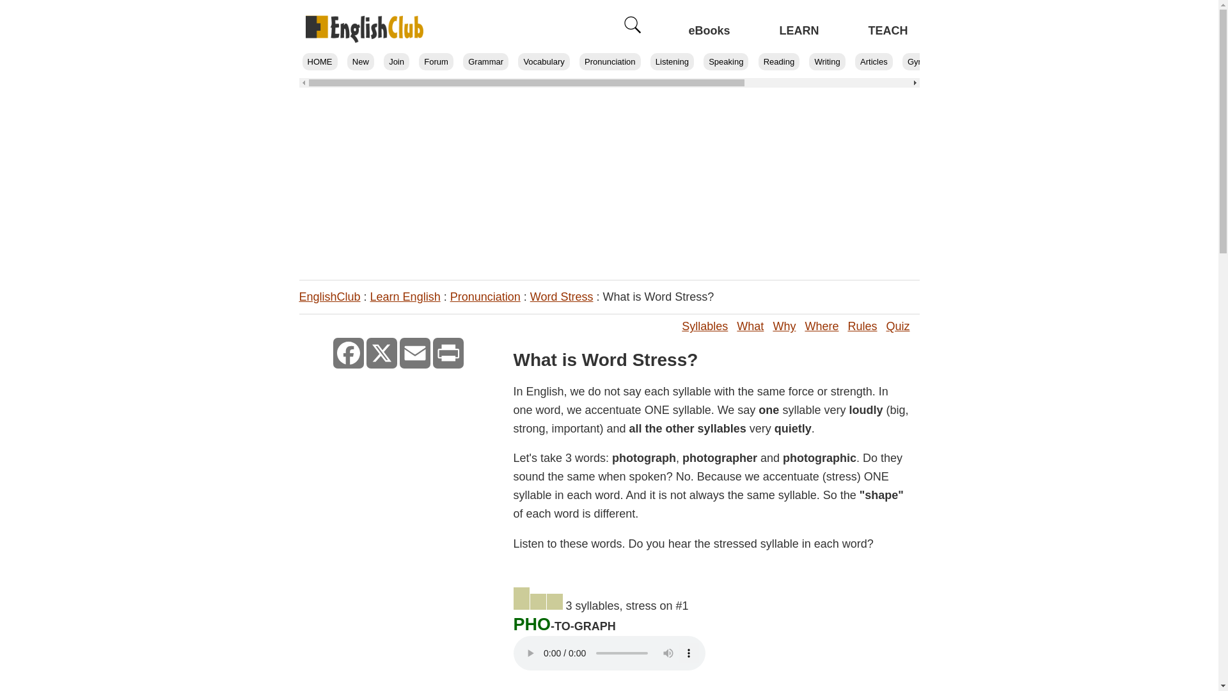 The height and width of the screenshot is (691, 1228). I want to click on Word Stress, so click(562, 297).